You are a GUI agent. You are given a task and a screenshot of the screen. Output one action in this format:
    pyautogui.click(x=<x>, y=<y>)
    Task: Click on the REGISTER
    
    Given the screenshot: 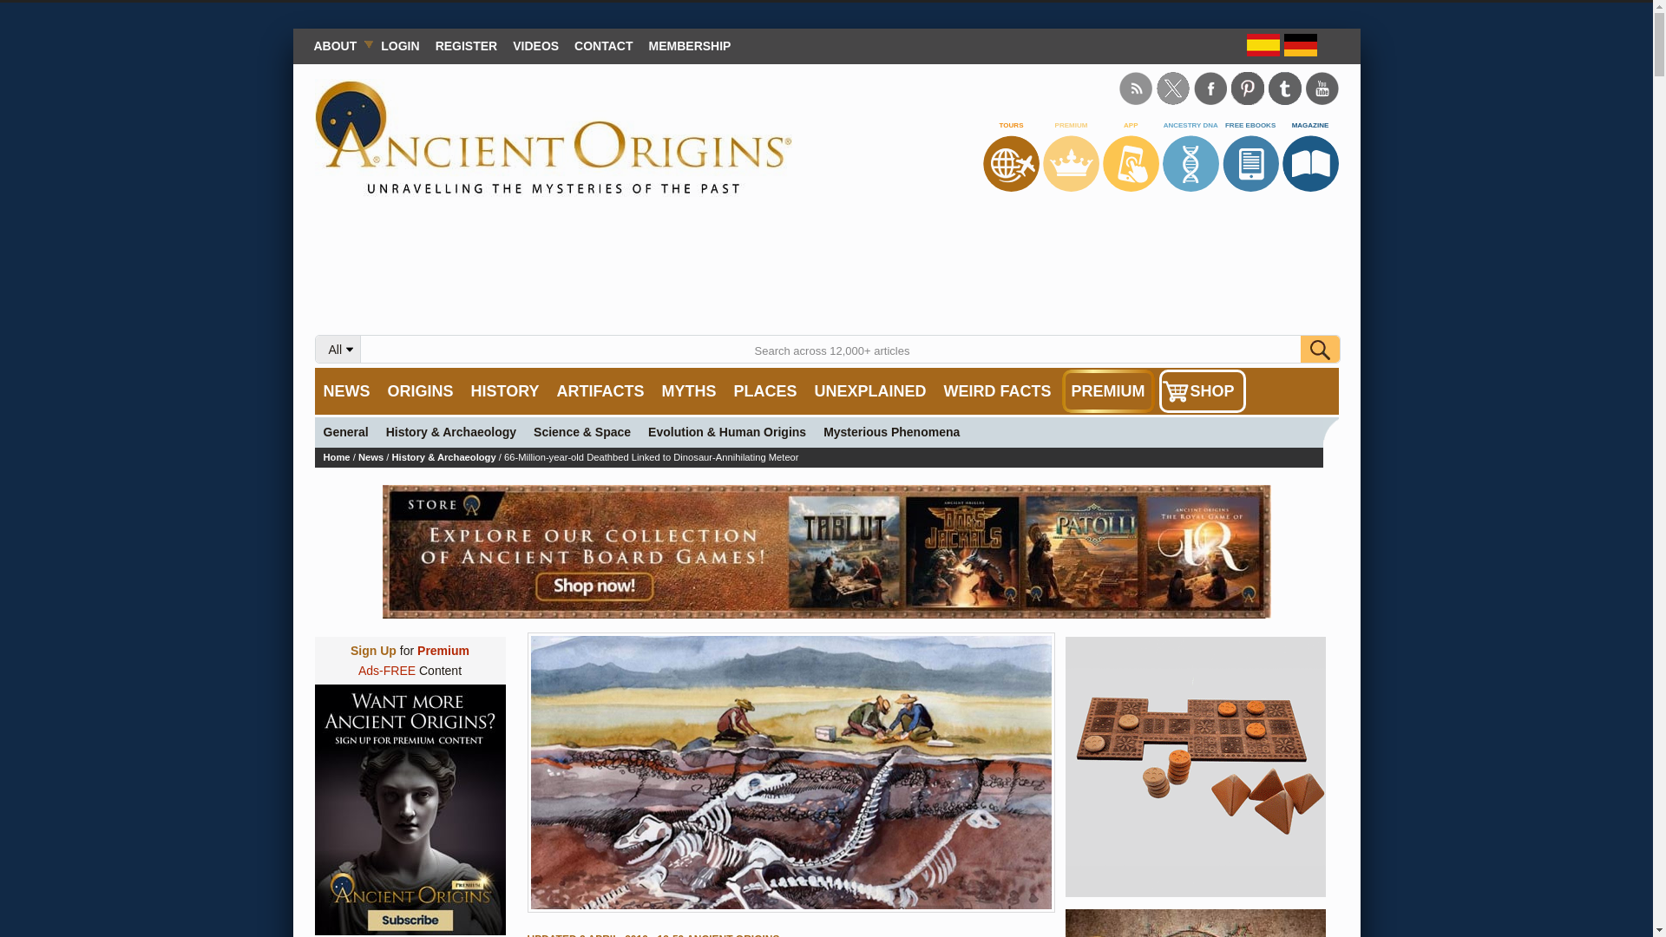 What is the action you would take?
    pyautogui.click(x=467, y=45)
    